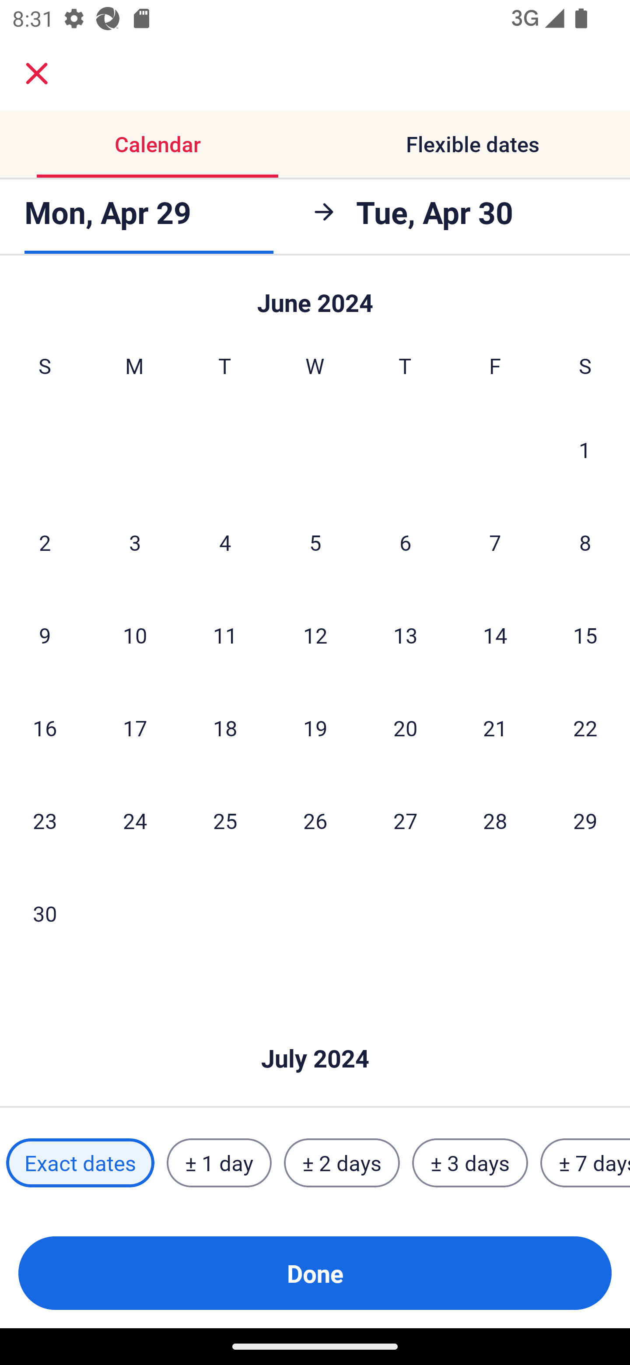 This screenshot has height=1365, width=630. What do you see at coordinates (405, 634) in the screenshot?
I see `13 Thursday, June 13, 2024` at bounding box center [405, 634].